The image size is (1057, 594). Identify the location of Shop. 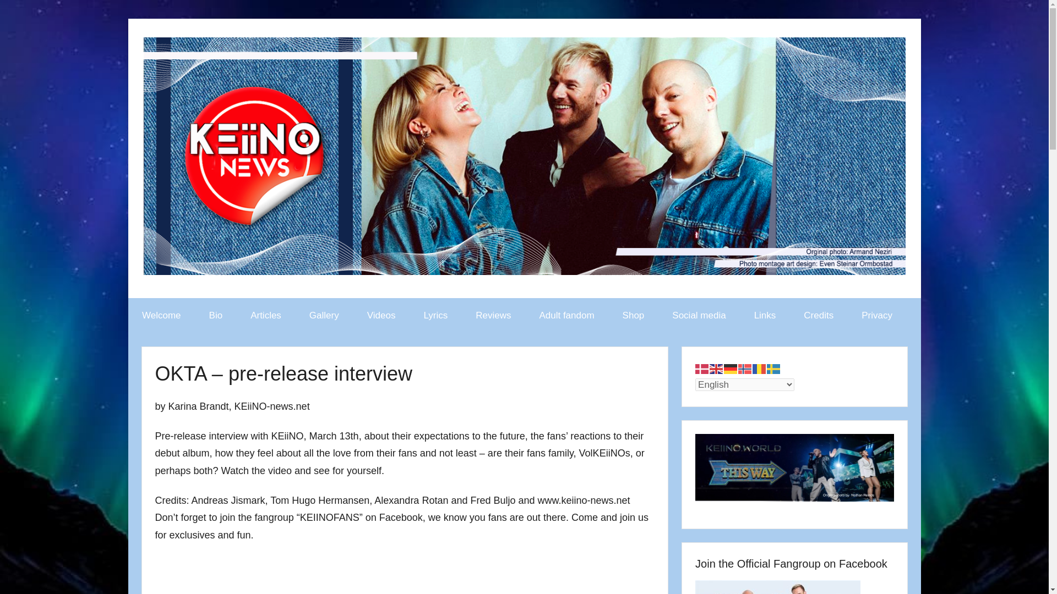
(633, 316).